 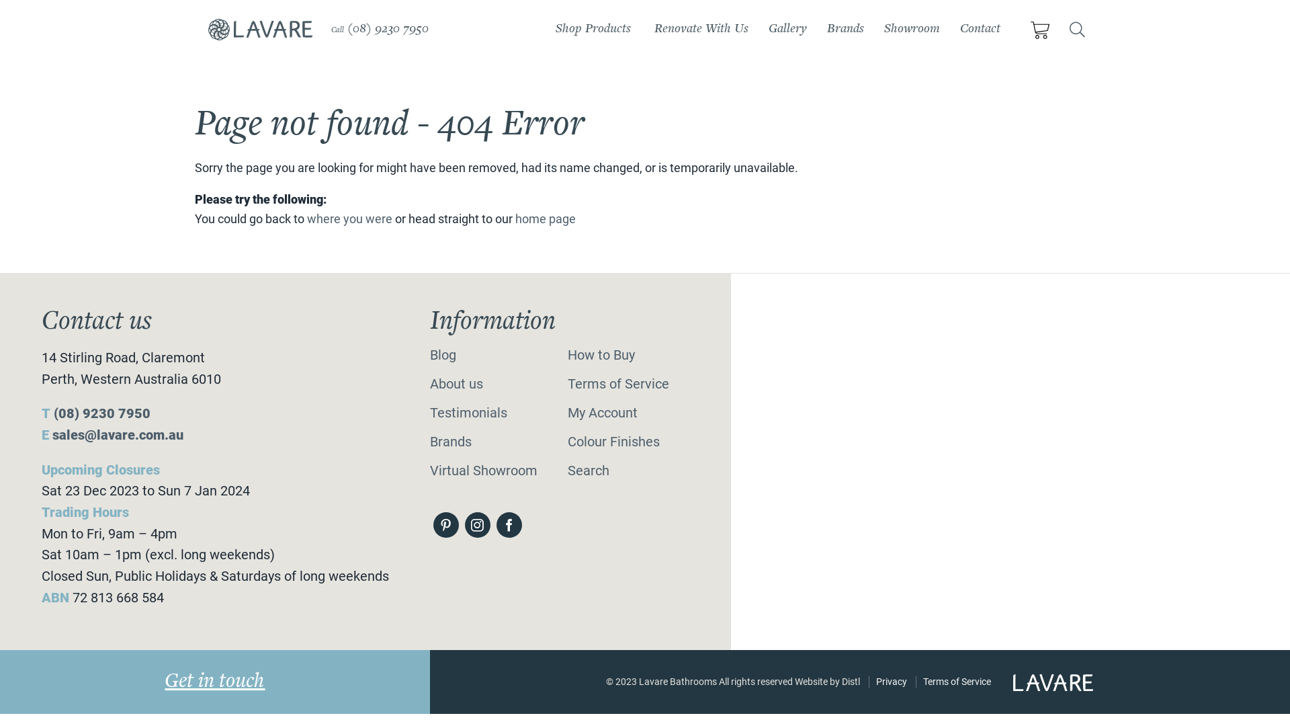 What do you see at coordinates (589, 471) in the screenshot?
I see `Search` at bounding box center [589, 471].